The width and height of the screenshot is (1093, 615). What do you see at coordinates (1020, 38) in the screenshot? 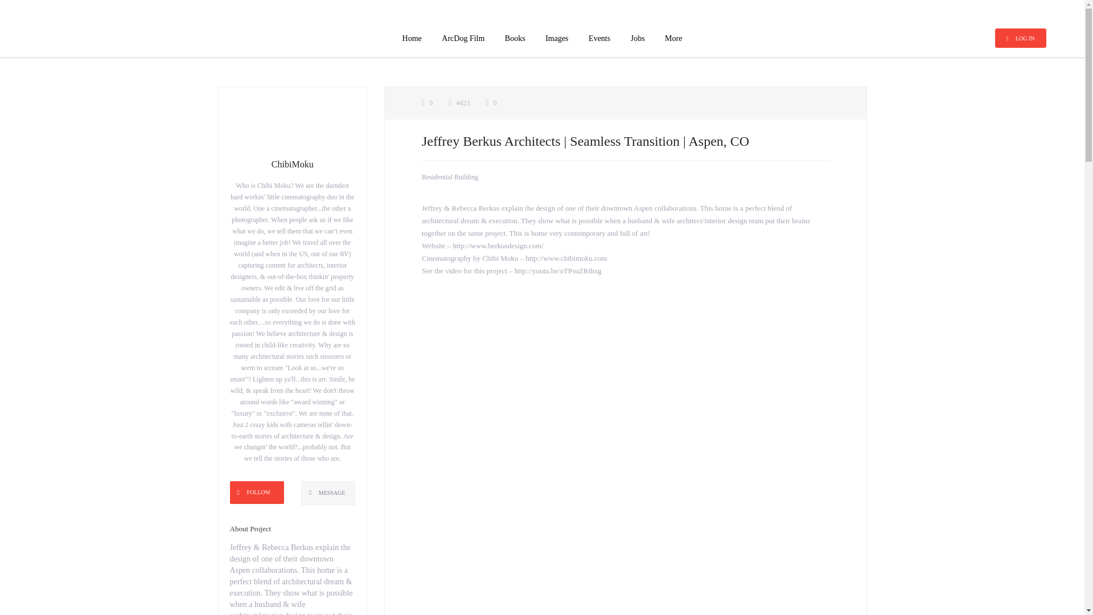
I see `LOG IN` at bounding box center [1020, 38].